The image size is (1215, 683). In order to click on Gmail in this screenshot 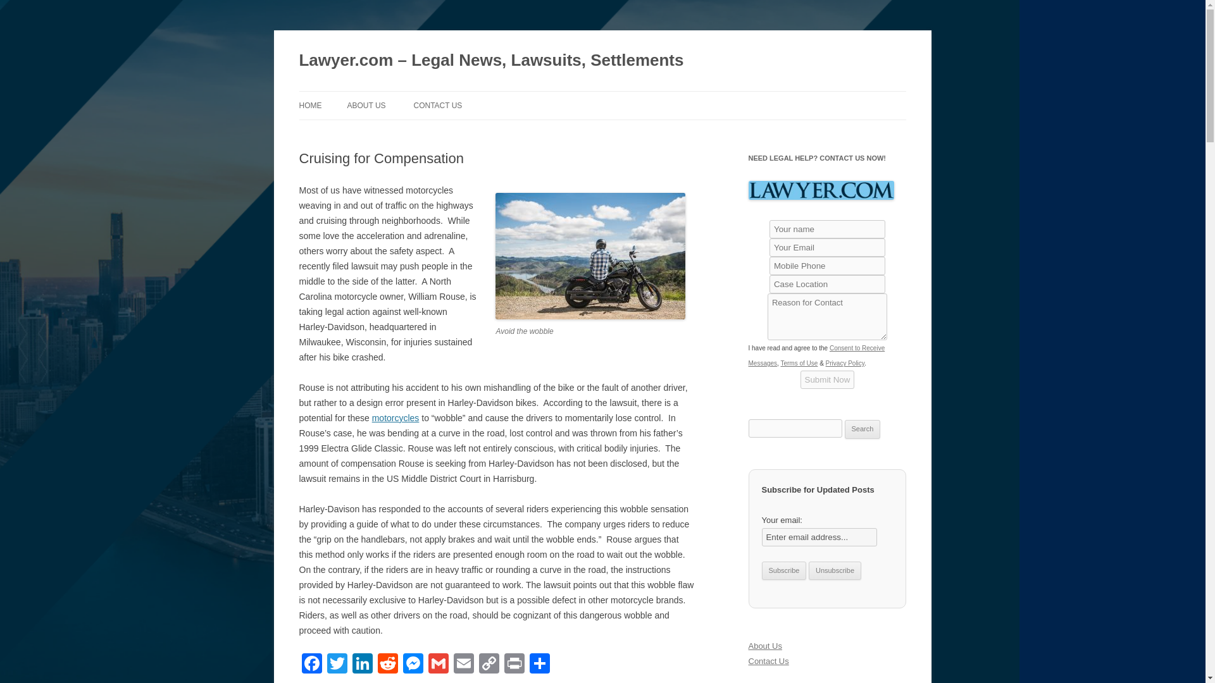, I will do `click(438, 665)`.